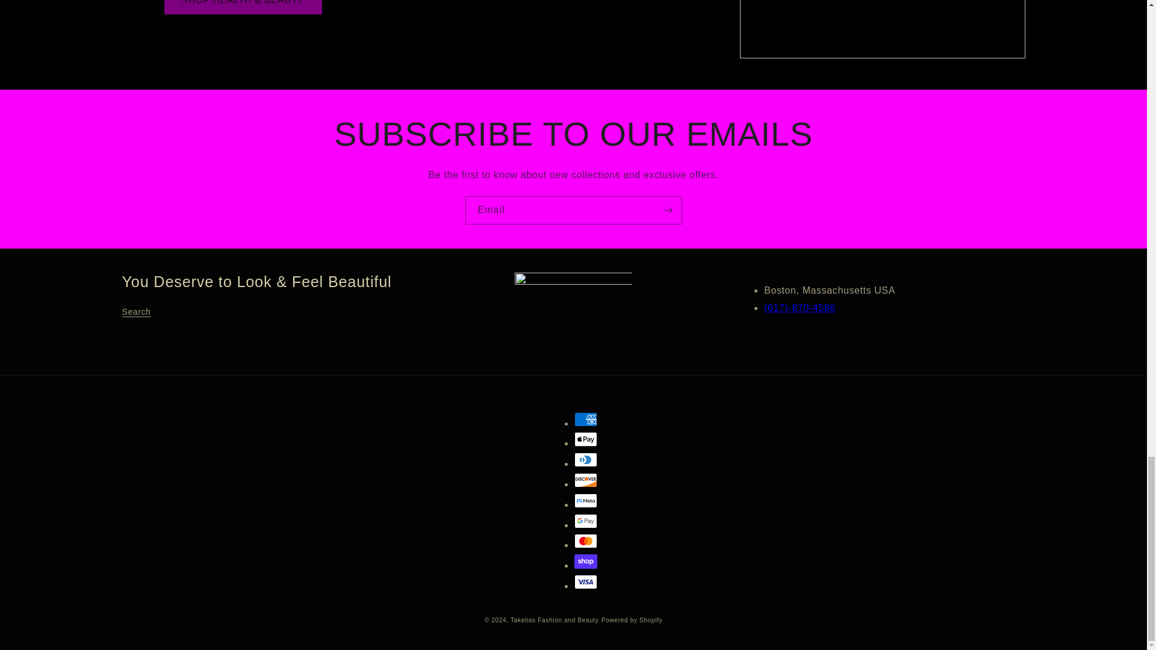 Image resolution: width=1156 pixels, height=650 pixels. What do you see at coordinates (586, 439) in the screenshot?
I see `Apple Pay` at bounding box center [586, 439].